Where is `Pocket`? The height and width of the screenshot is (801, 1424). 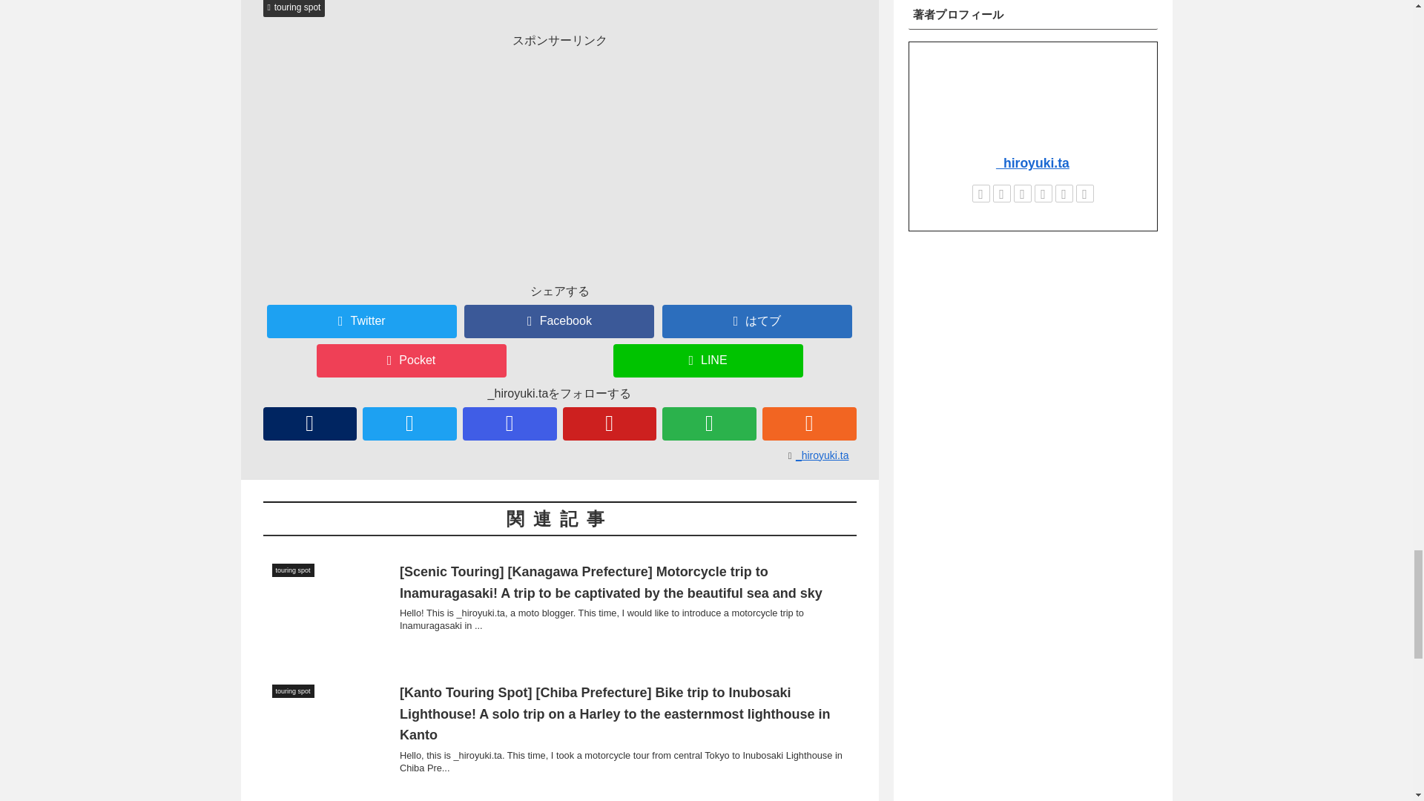 Pocket is located at coordinates (411, 360).